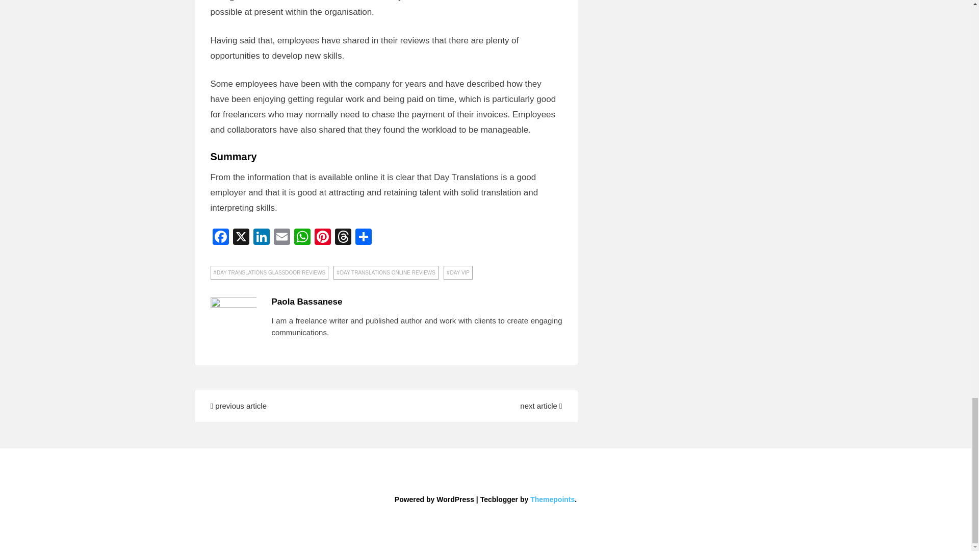 This screenshot has height=551, width=979. I want to click on Threads, so click(343, 238).